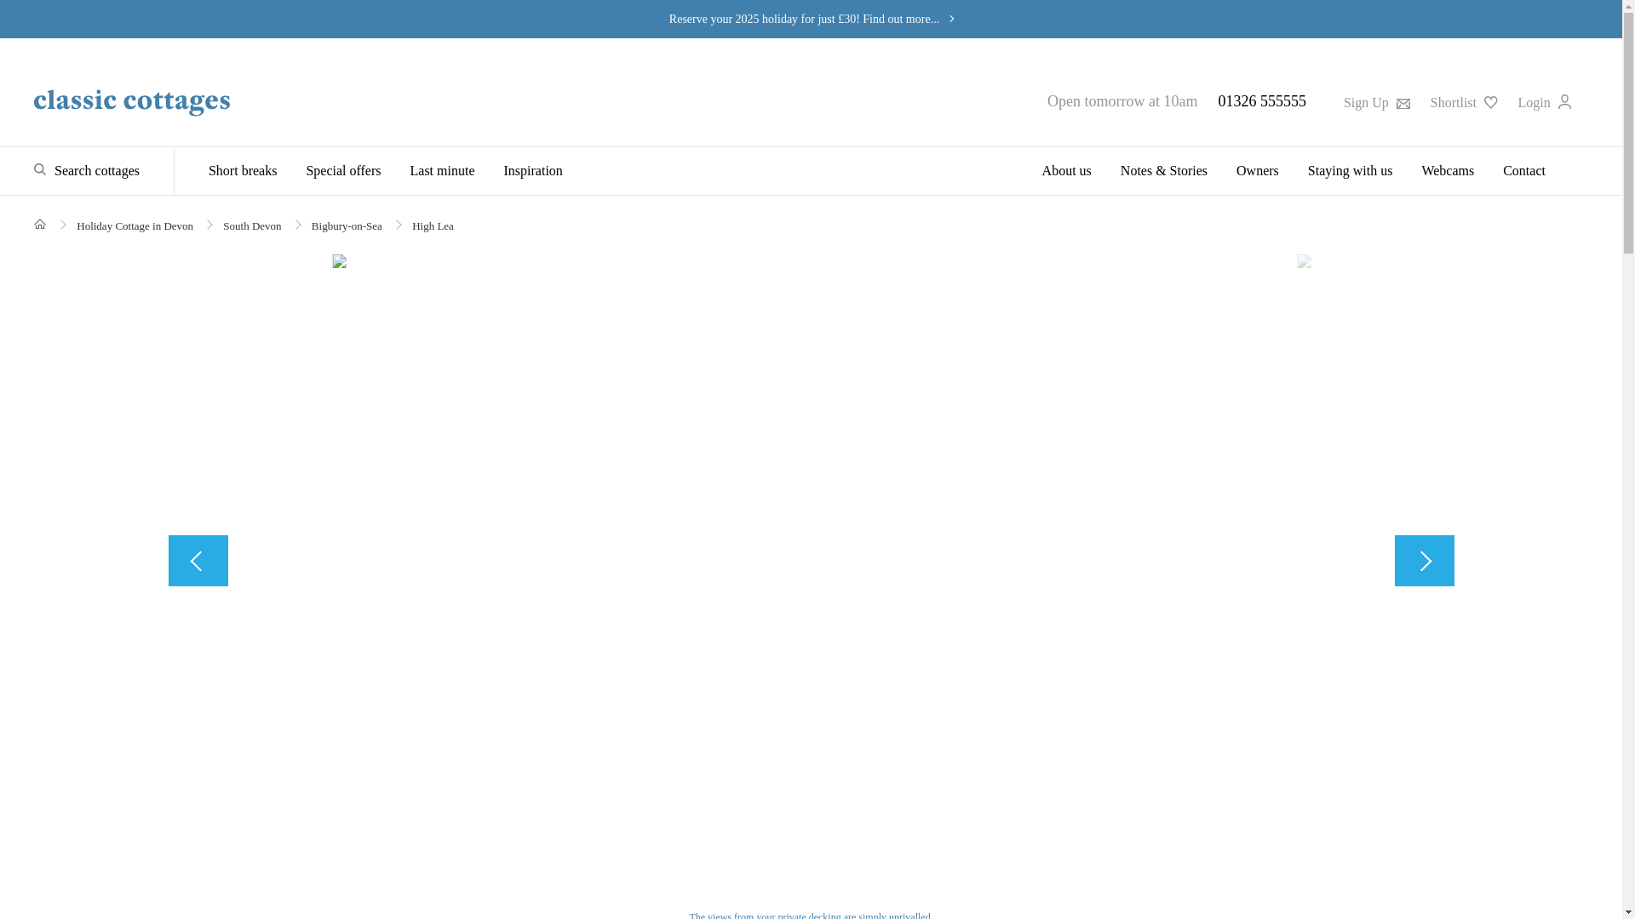 The width and height of the screenshot is (1635, 919). I want to click on Shortlist, so click(1464, 102).